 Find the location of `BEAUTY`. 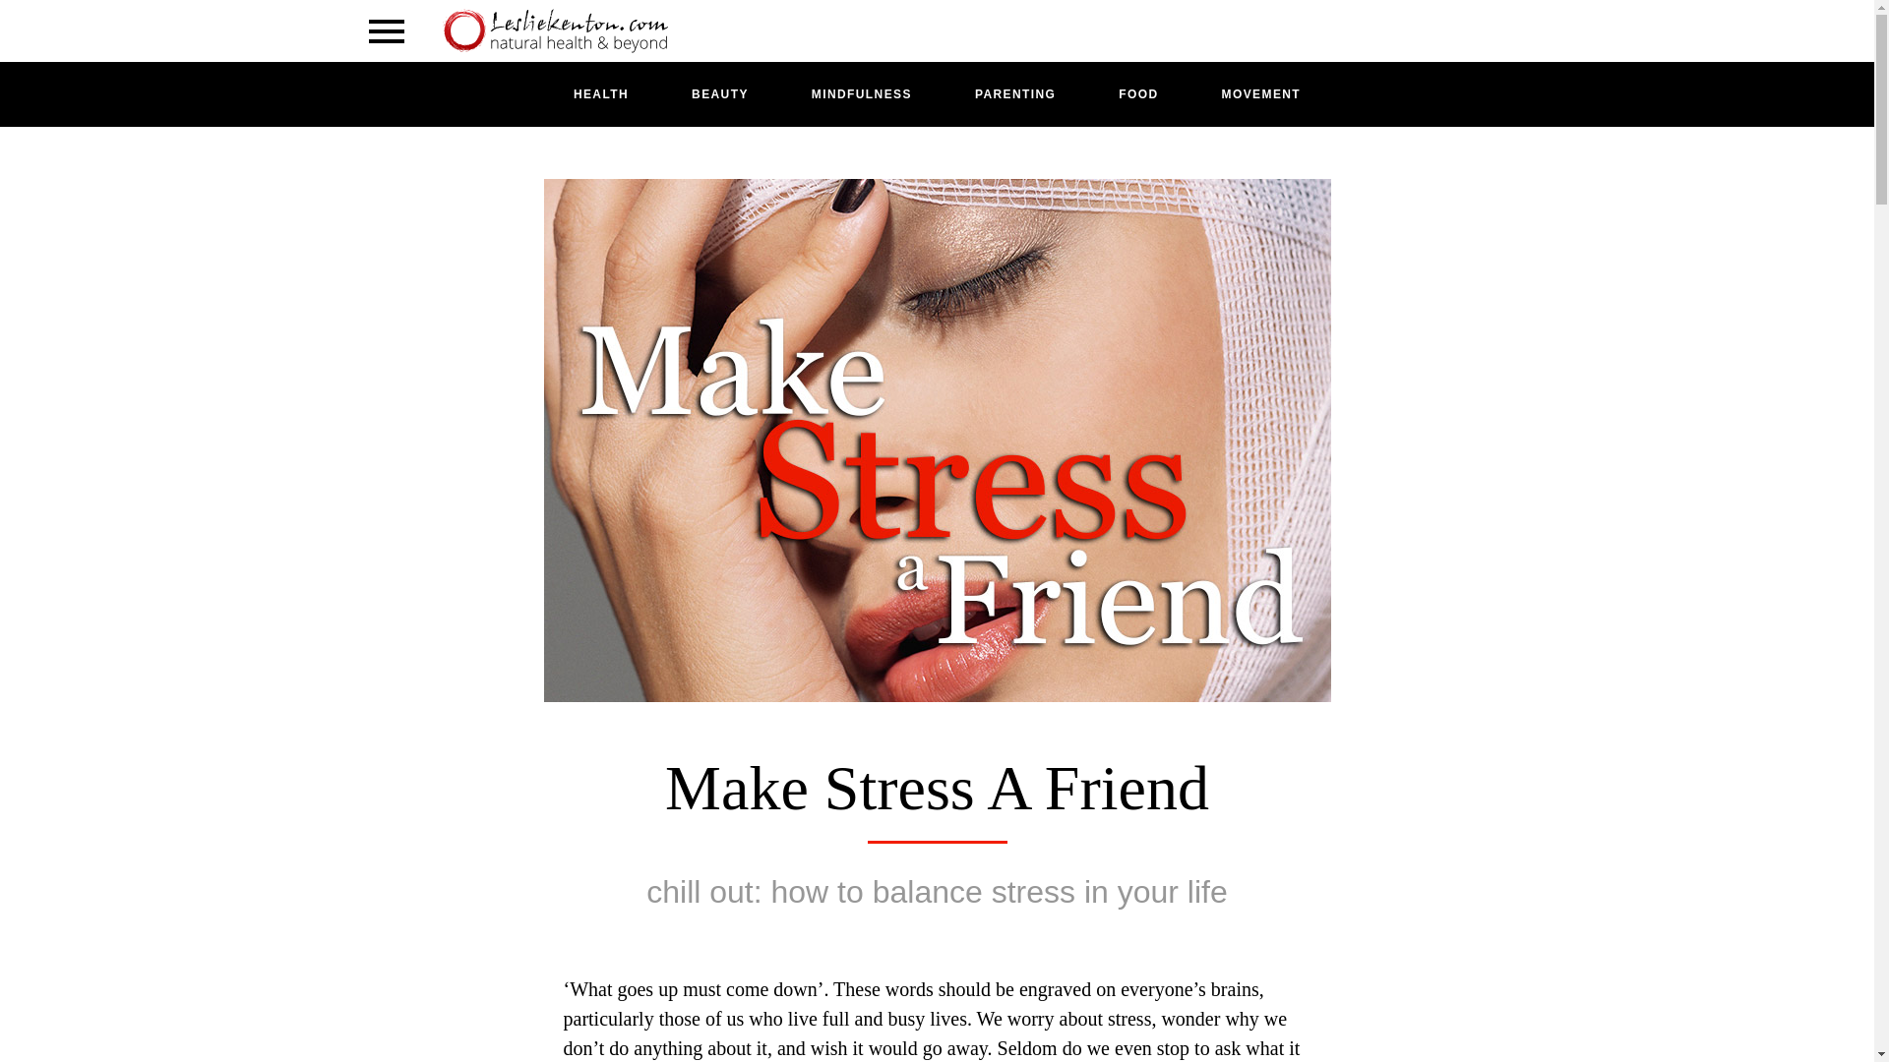

BEAUTY is located at coordinates (719, 94).